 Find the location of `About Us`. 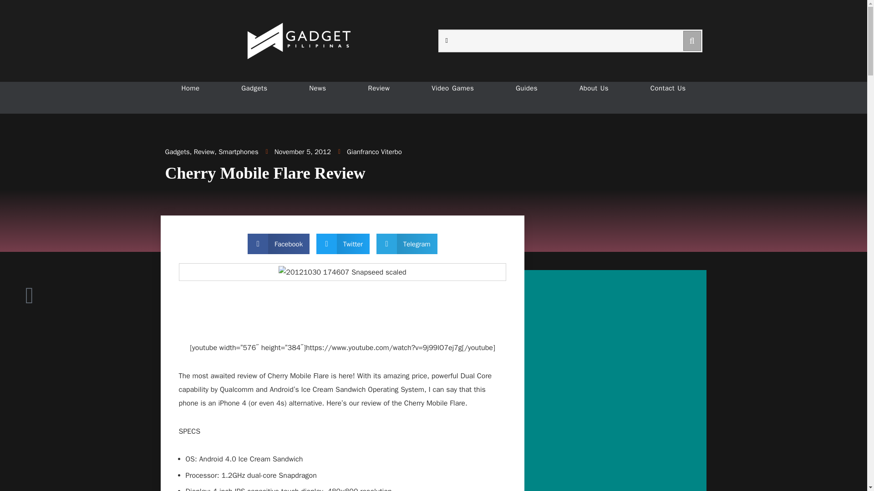

About Us is located at coordinates (594, 88).